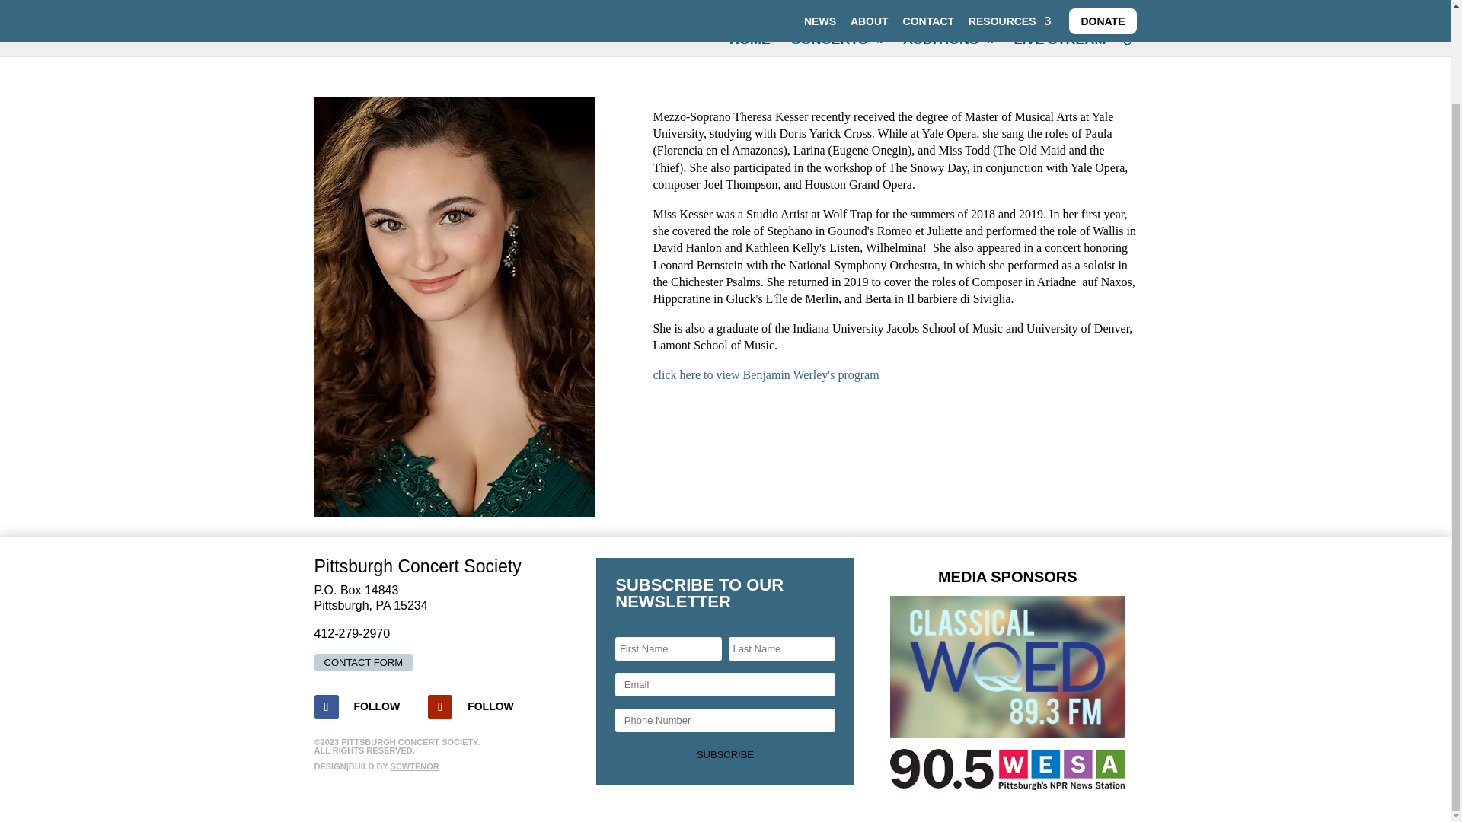 This screenshot has height=822, width=1462. I want to click on Youtube, so click(490, 706).